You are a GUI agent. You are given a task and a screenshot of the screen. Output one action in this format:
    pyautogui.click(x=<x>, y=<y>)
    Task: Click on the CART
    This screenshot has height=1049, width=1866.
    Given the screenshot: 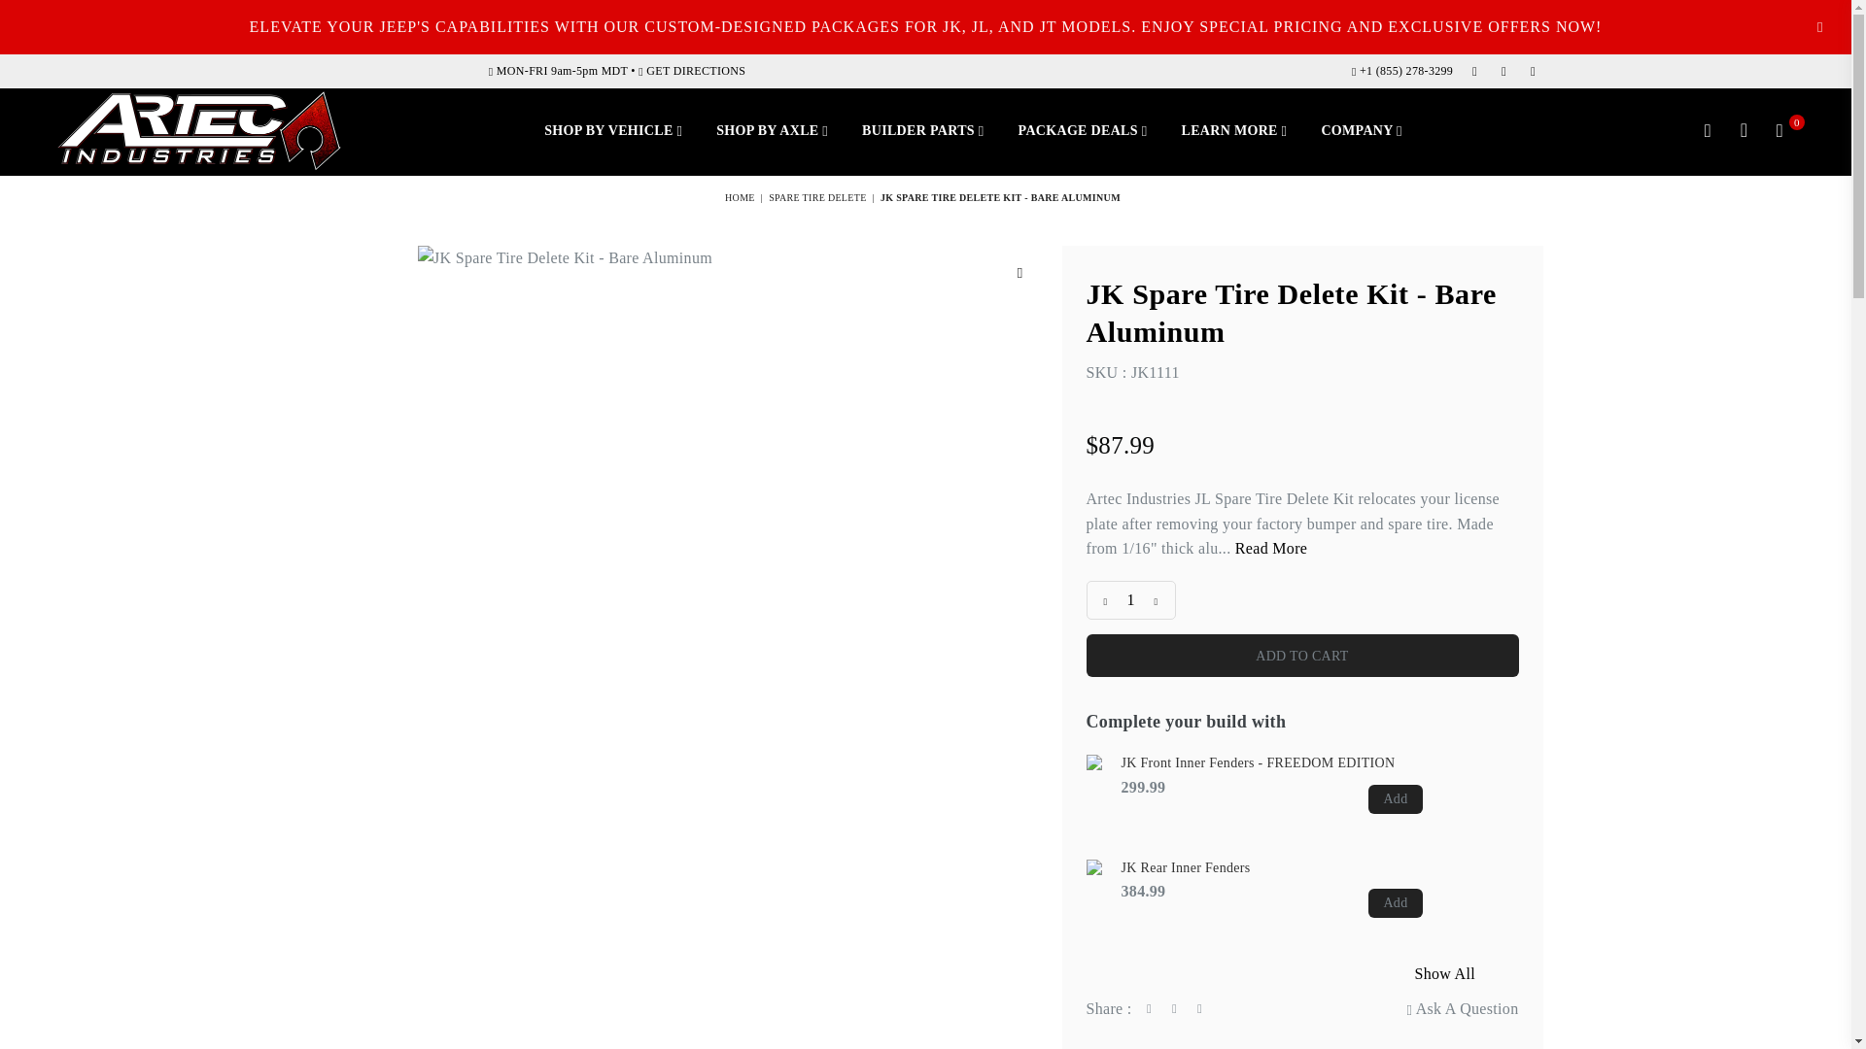 What is the action you would take?
    pyautogui.click(x=1780, y=132)
    